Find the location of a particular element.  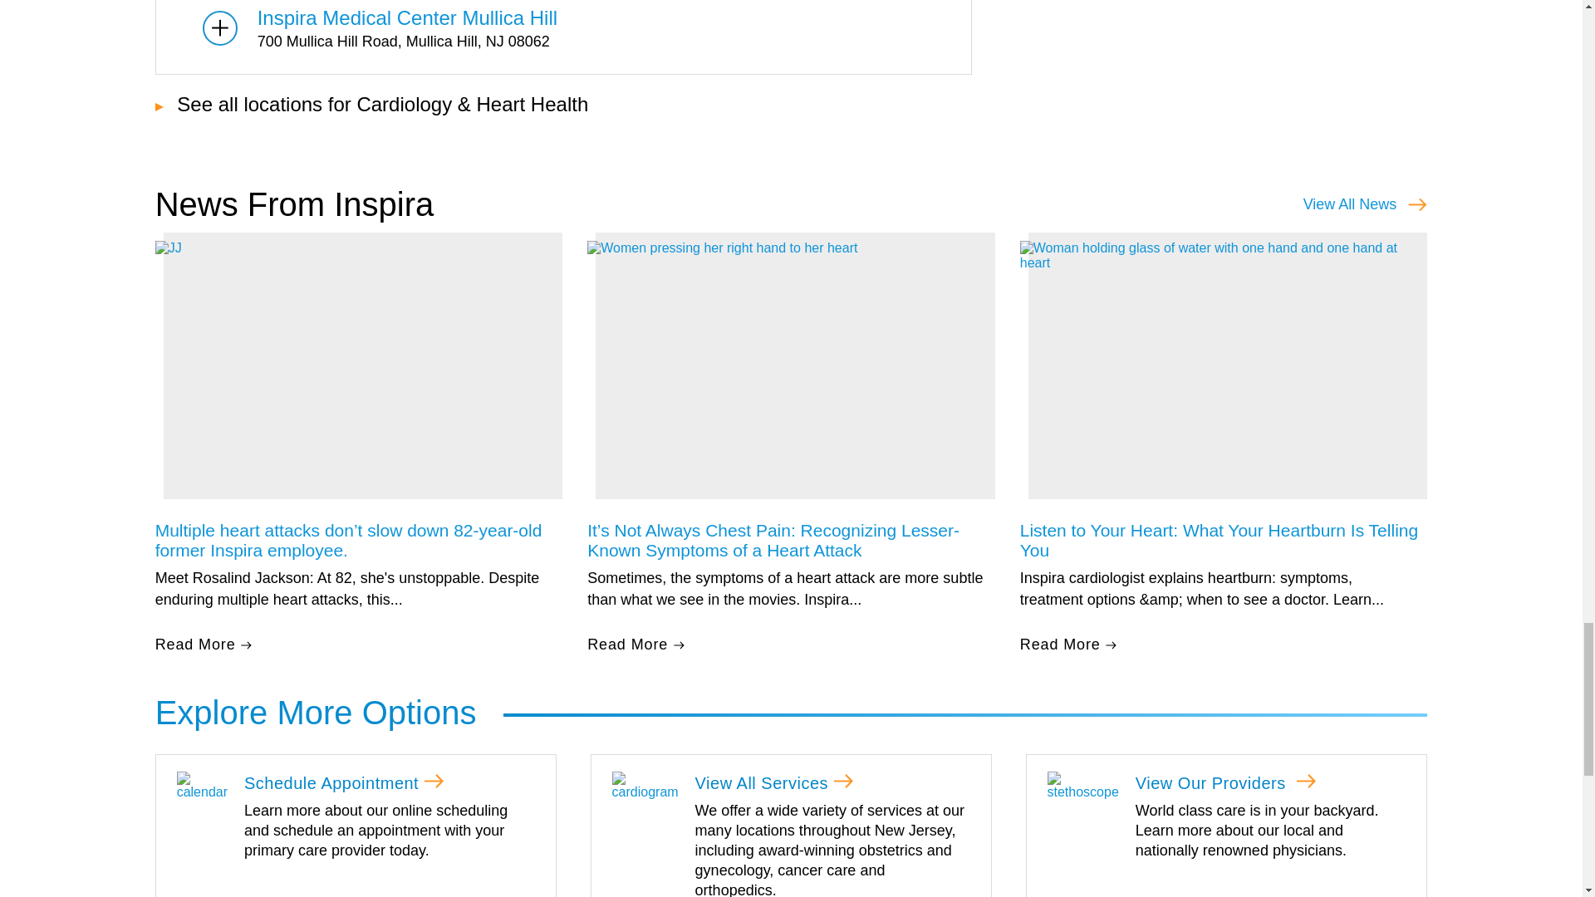

View Our Providers  is located at coordinates (1082, 786).